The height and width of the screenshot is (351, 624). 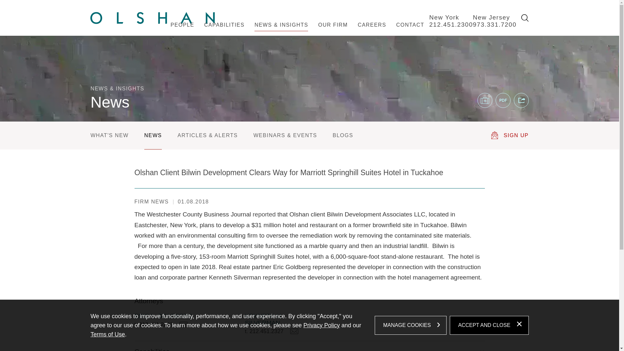 What do you see at coordinates (182, 31) in the screenshot?
I see `PEOPLE` at bounding box center [182, 31].